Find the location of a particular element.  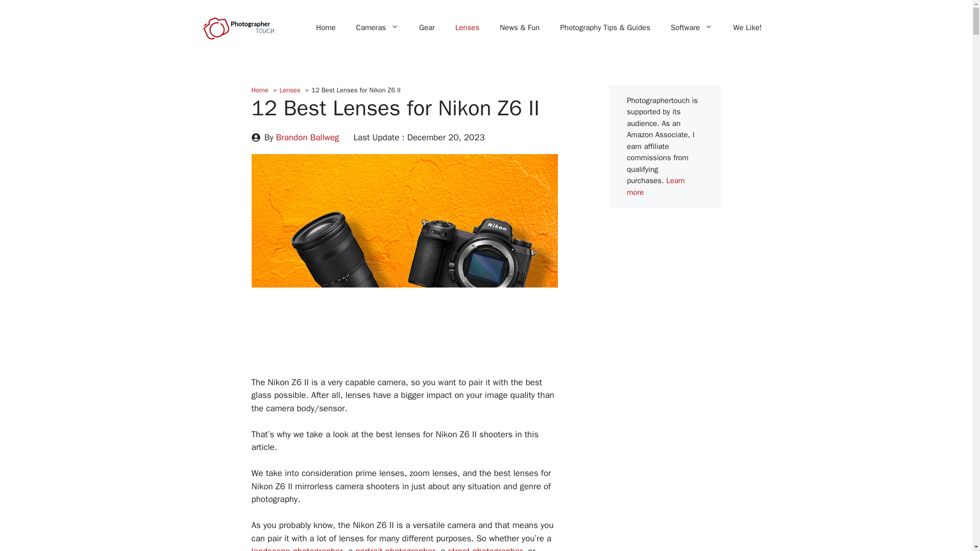

Home is located at coordinates (259, 90).